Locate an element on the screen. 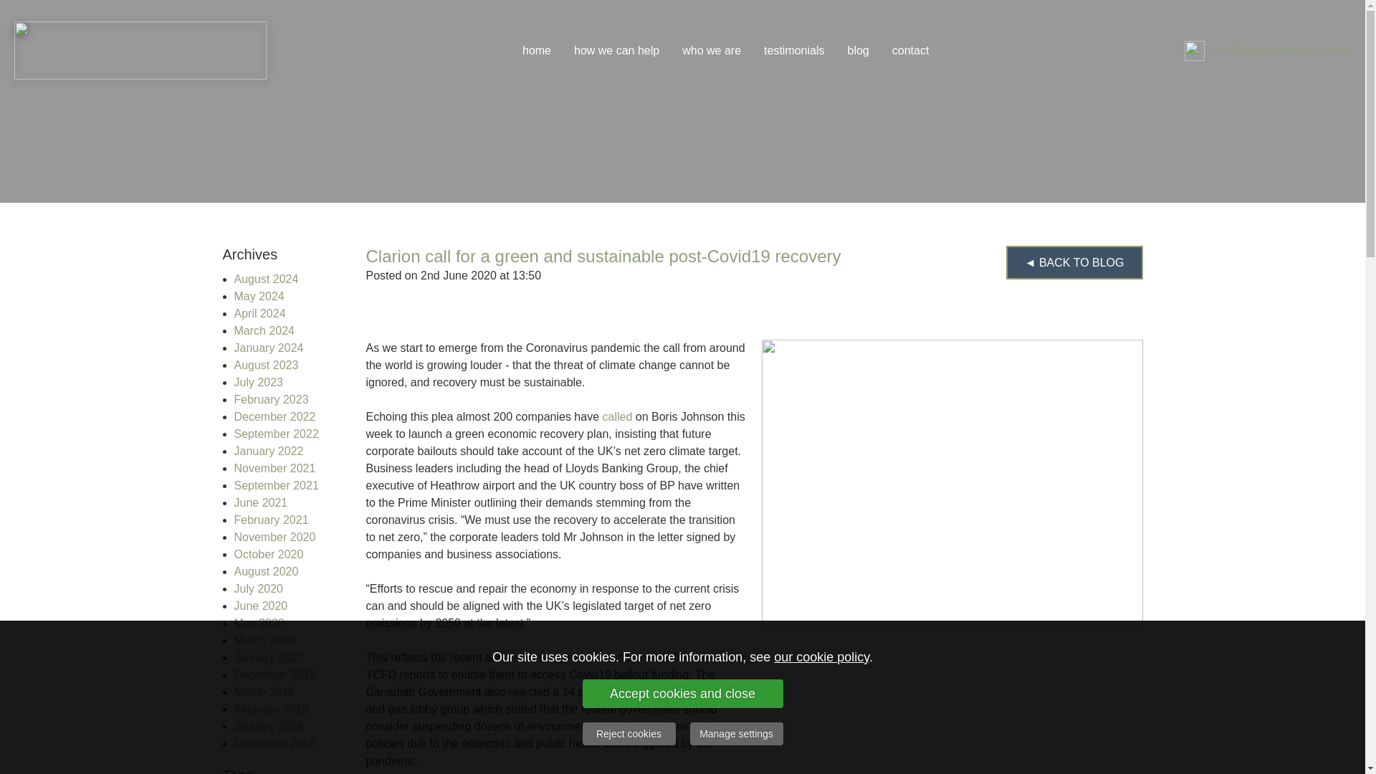 The height and width of the screenshot is (774, 1376). testimonials is located at coordinates (794, 49).